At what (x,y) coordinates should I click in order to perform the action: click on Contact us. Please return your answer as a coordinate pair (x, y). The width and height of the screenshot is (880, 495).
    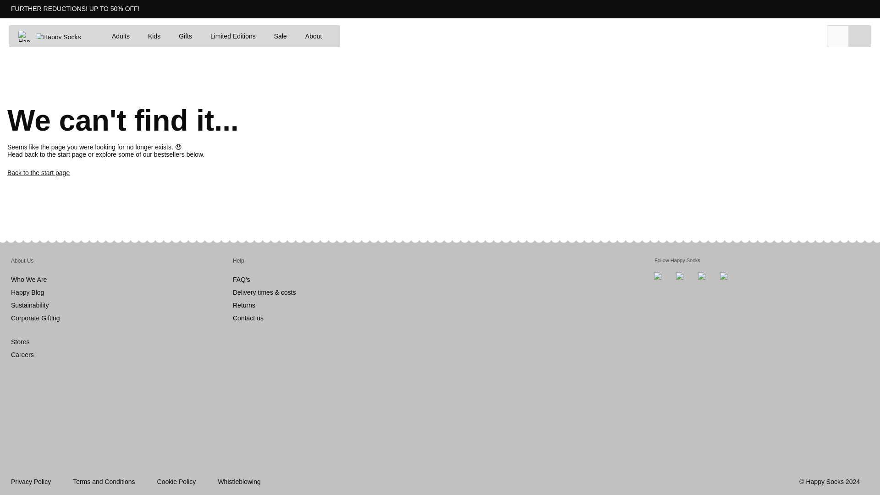
    Looking at the image, I should click on (248, 318).